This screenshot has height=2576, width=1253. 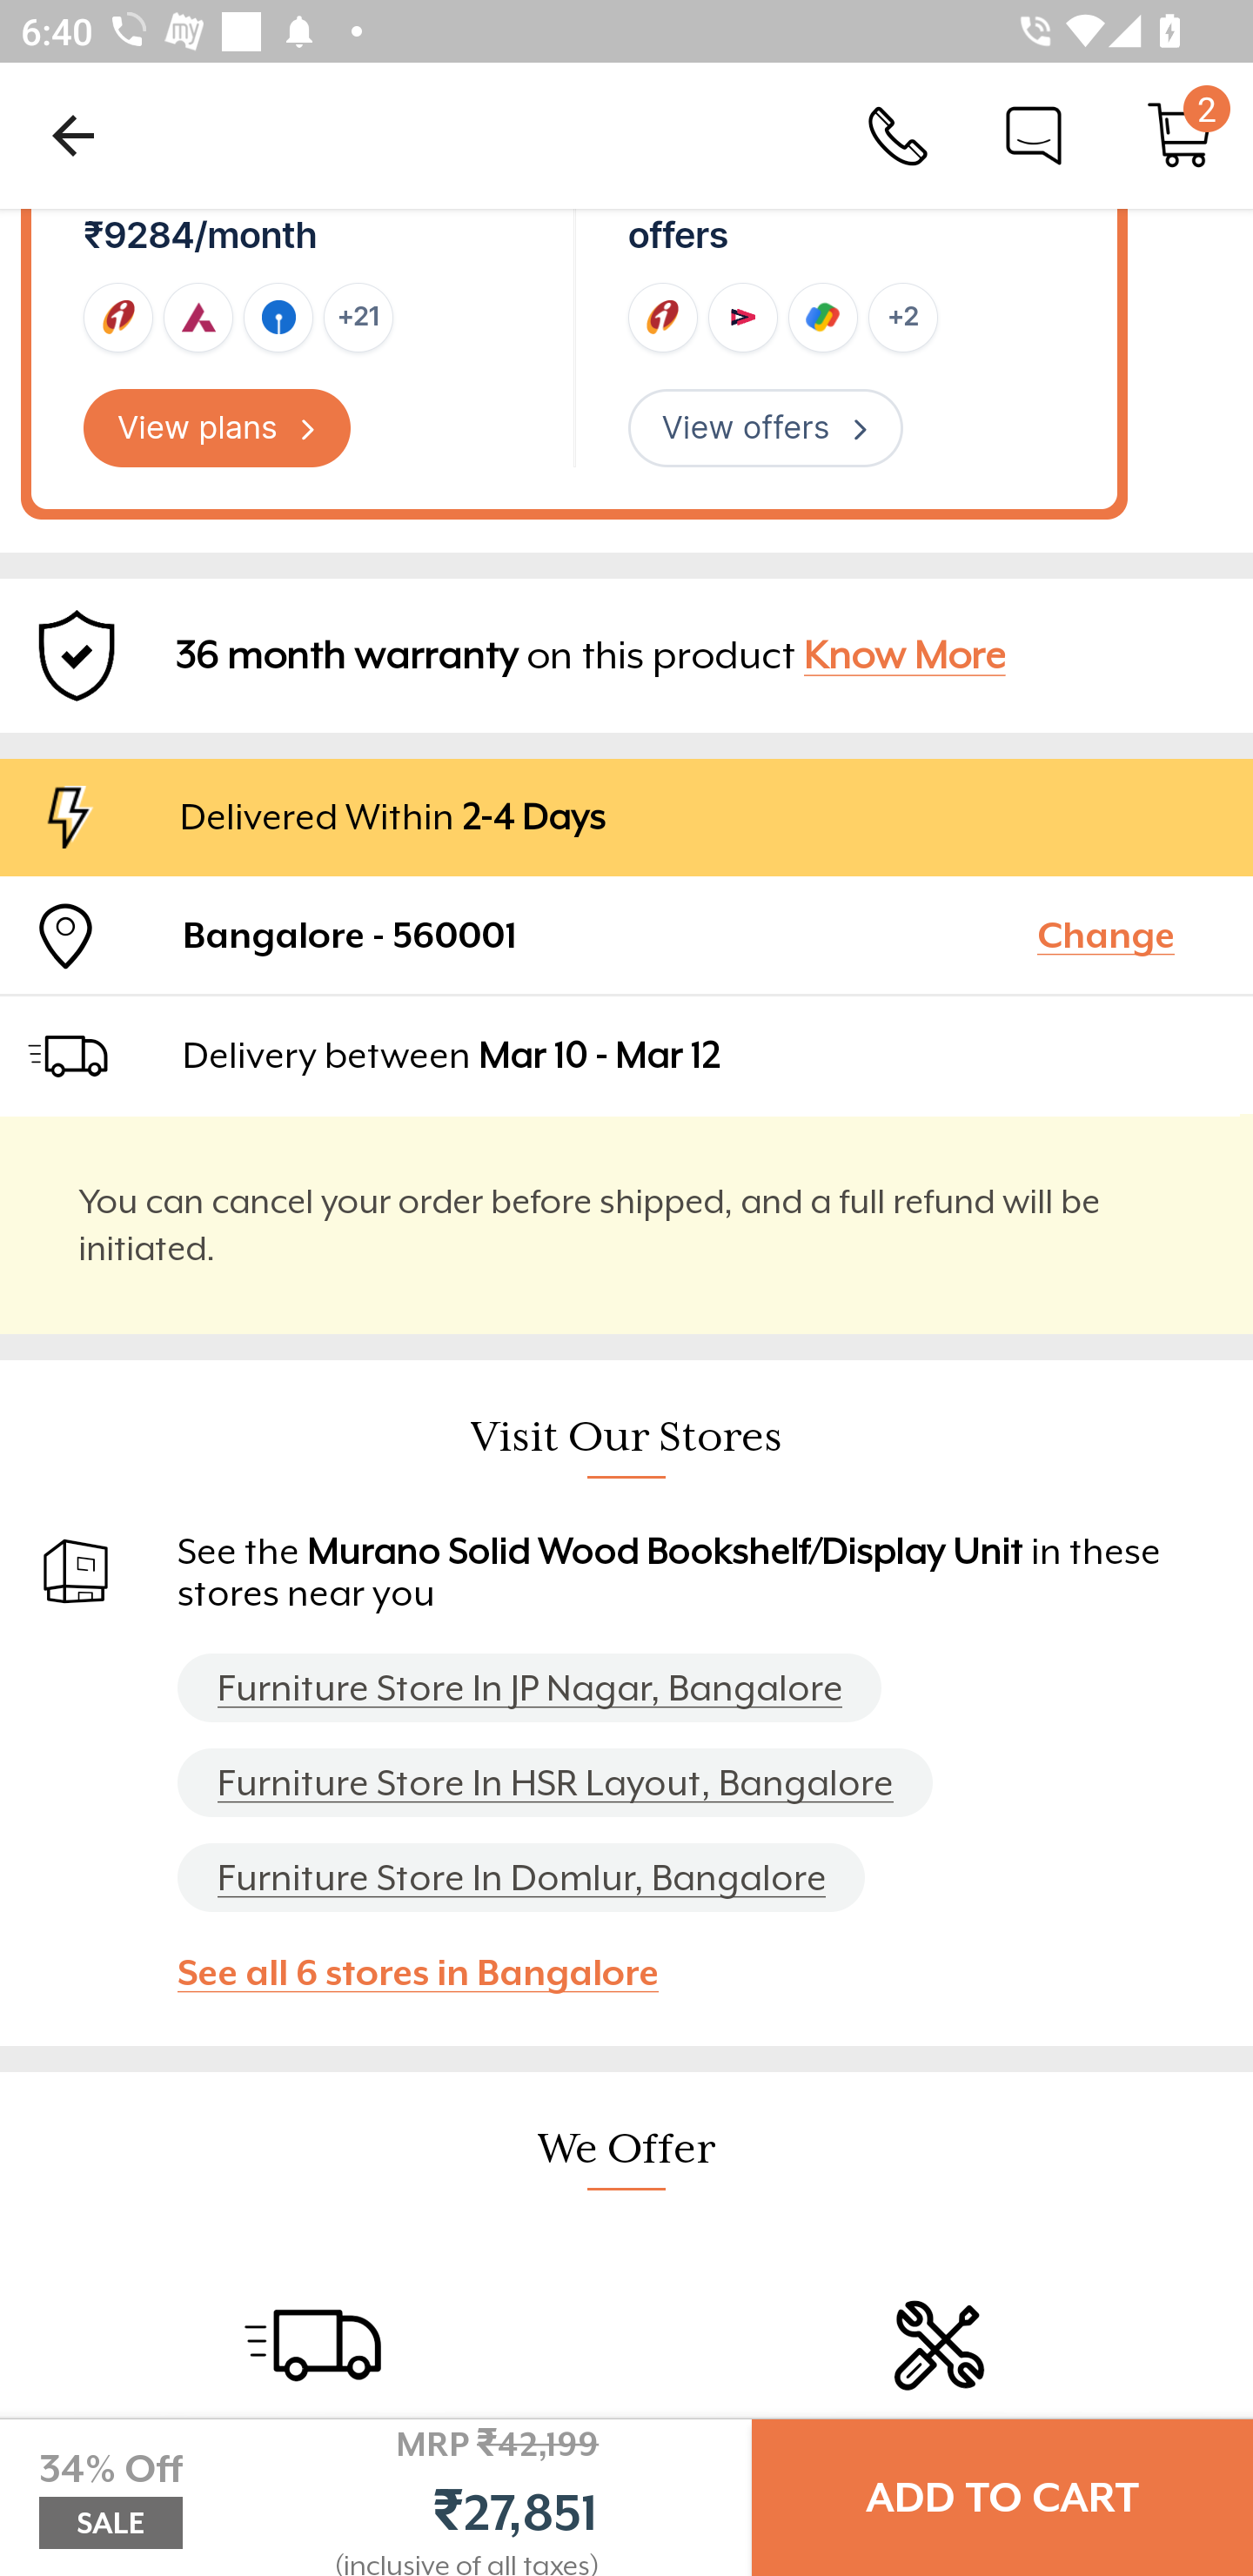 I want to click on Chat, so click(x=1034, y=134).